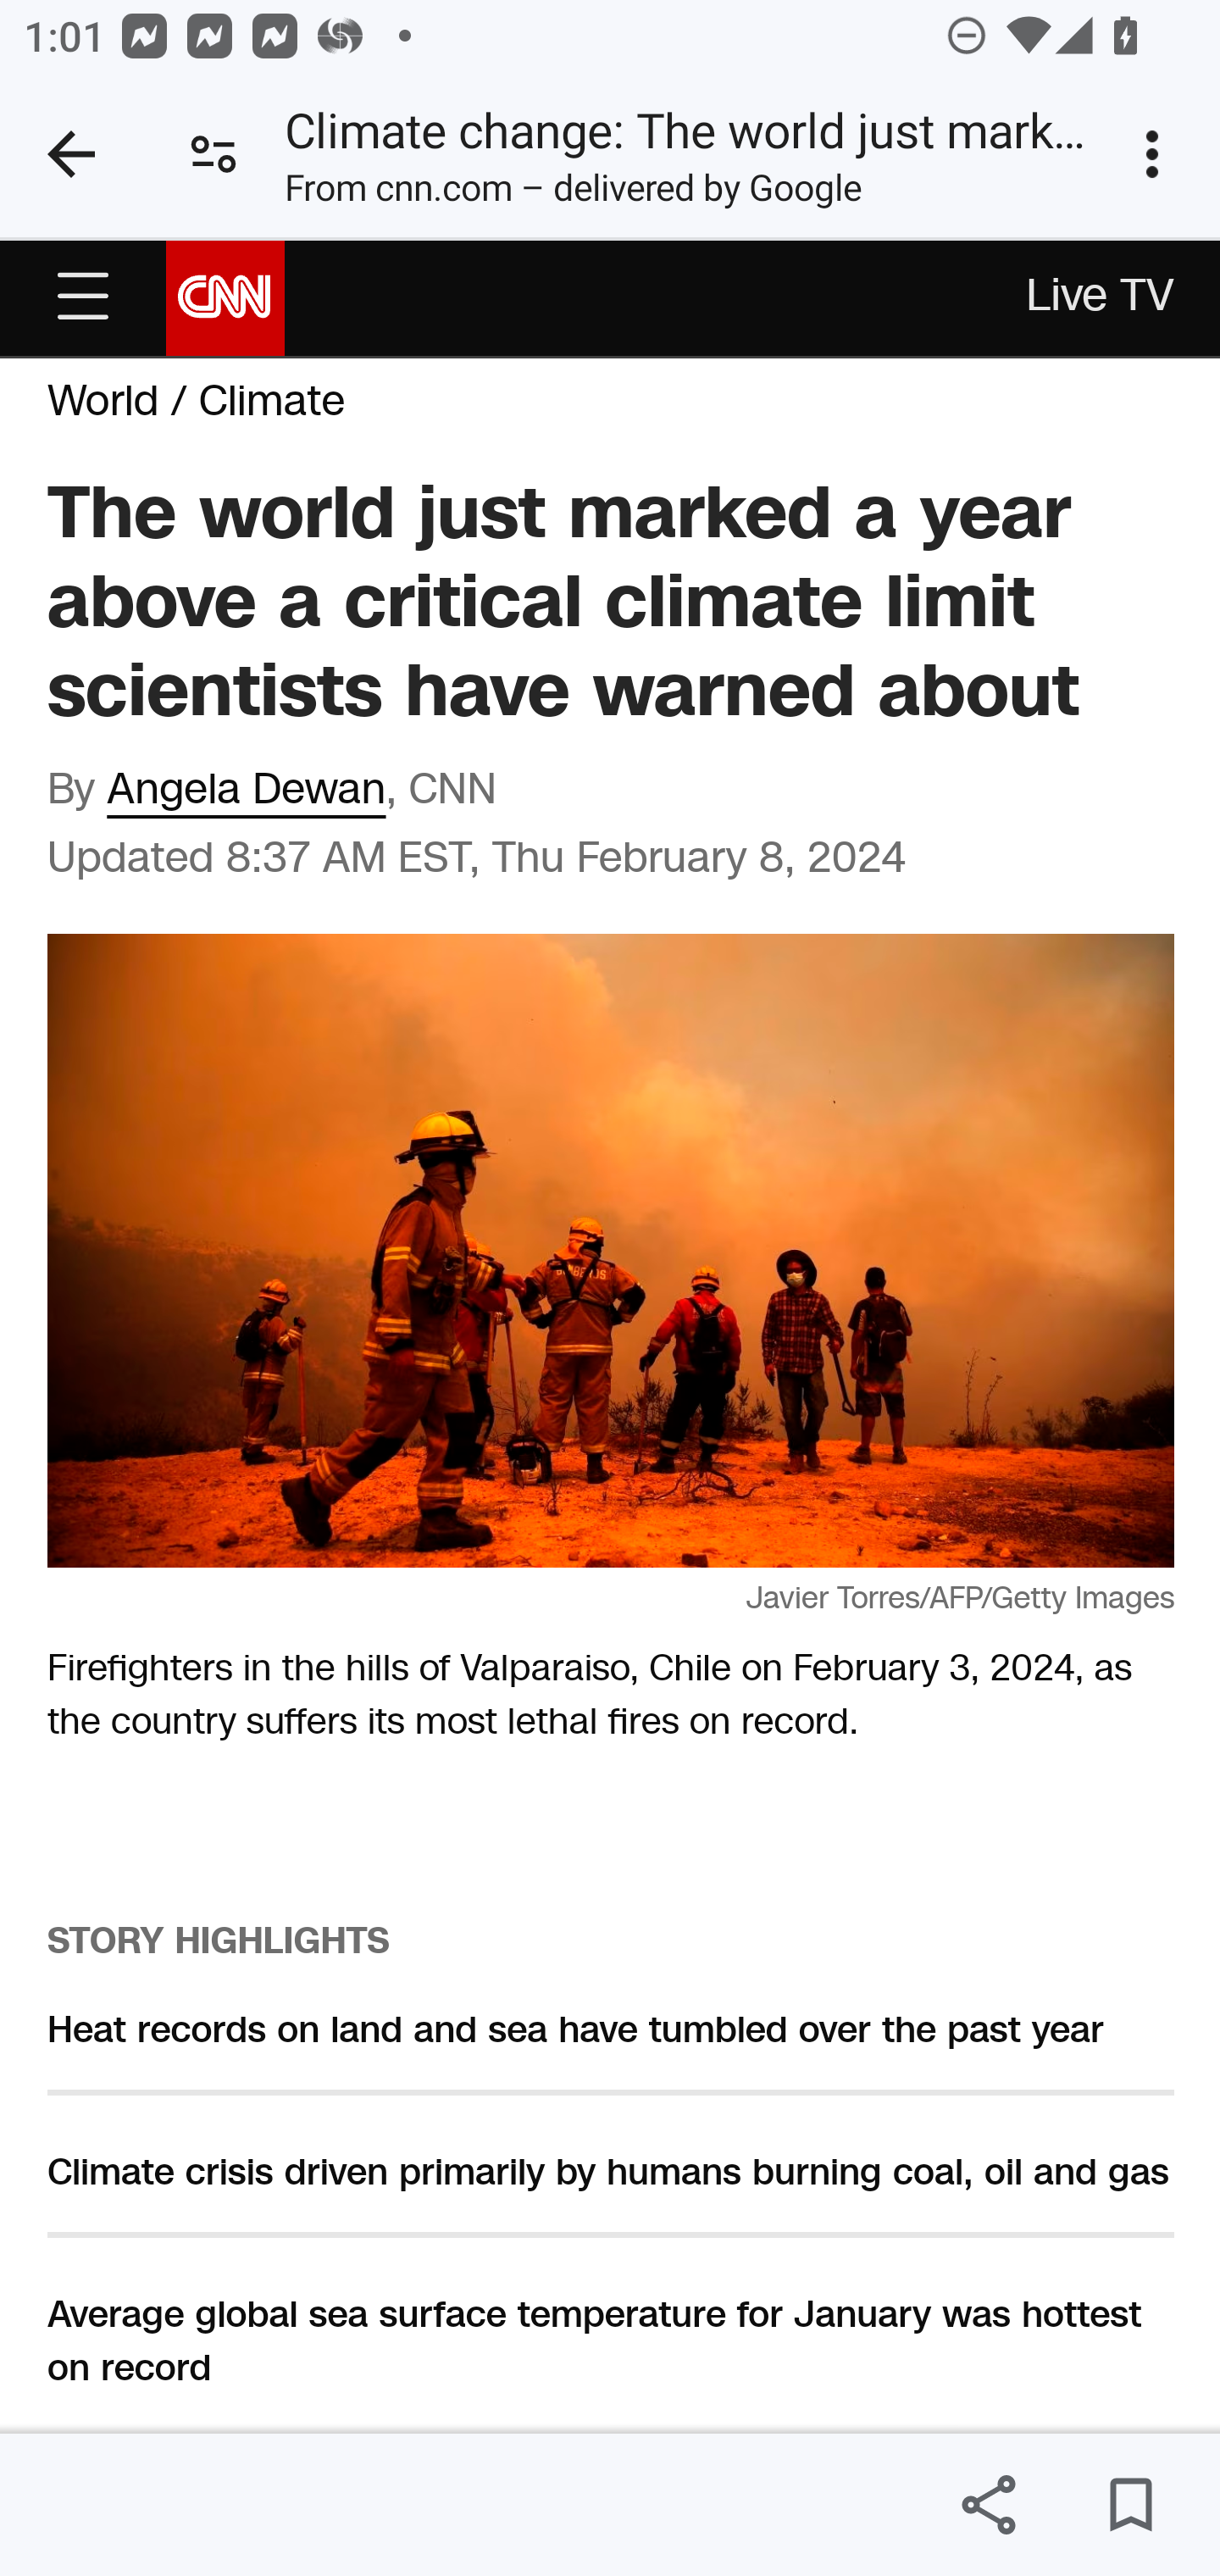 The image size is (1220, 2576). I want to click on Close tab, so click(71, 154).